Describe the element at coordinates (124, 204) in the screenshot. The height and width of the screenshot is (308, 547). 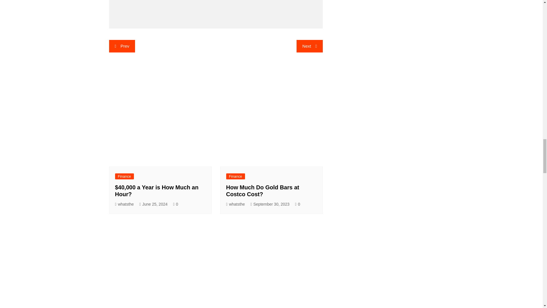
I see `whatsthe` at that location.